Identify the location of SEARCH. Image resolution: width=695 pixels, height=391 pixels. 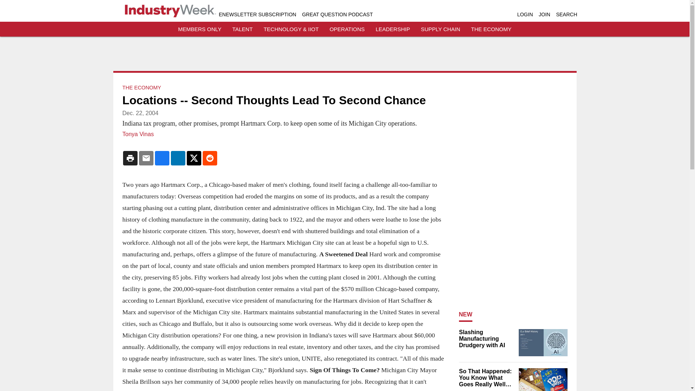
(566, 14).